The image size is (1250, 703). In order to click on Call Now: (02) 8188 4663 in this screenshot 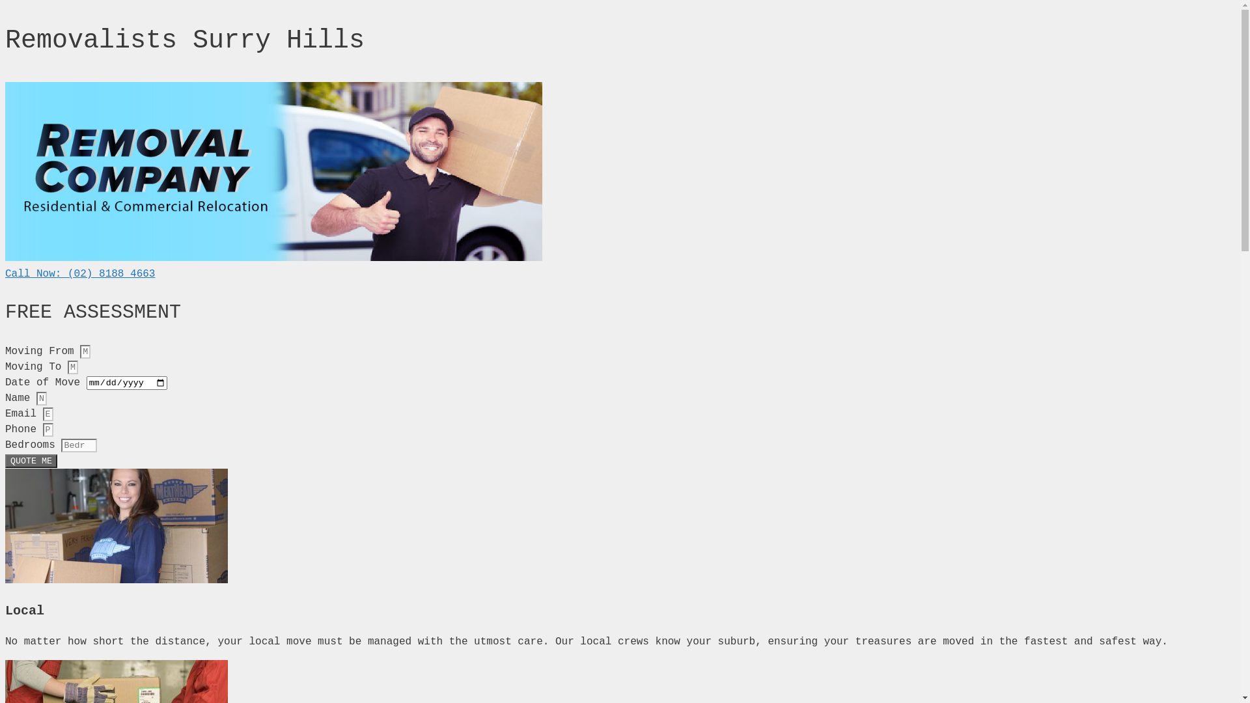, I will do `click(80, 274)`.